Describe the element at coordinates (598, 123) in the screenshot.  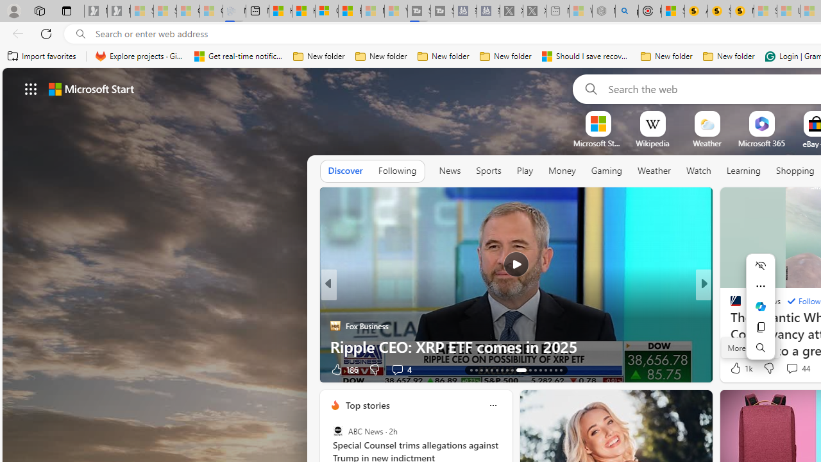
I see `To get missing image descriptions, open the context menu.` at that location.